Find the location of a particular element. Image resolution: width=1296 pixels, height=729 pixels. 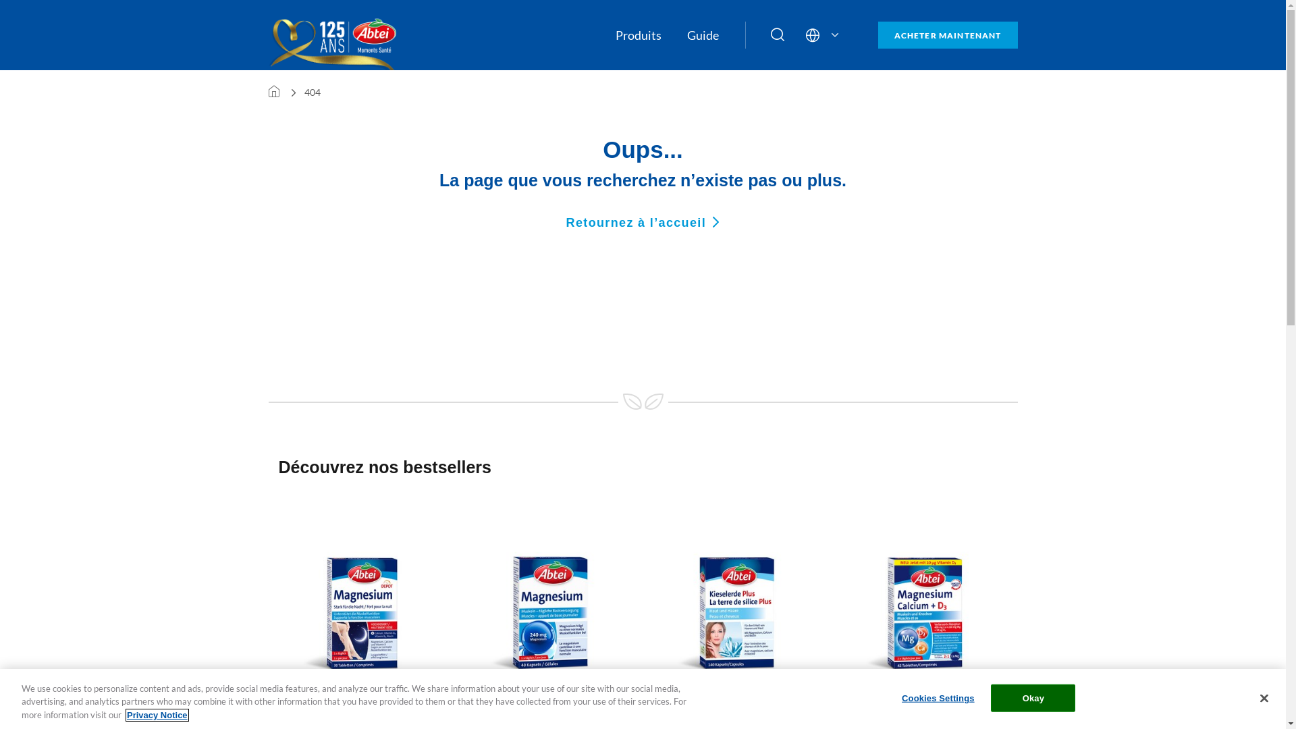

Cookies Settings is located at coordinates (938, 698).